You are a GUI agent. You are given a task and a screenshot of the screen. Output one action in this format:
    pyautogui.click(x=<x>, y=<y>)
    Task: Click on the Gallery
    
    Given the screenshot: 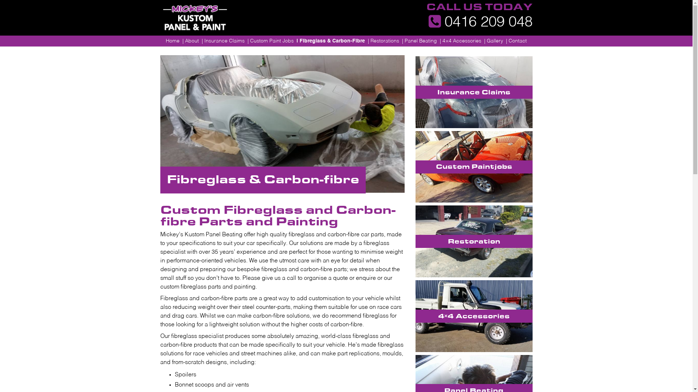 What is the action you would take?
    pyautogui.click(x=494, y=41)
    